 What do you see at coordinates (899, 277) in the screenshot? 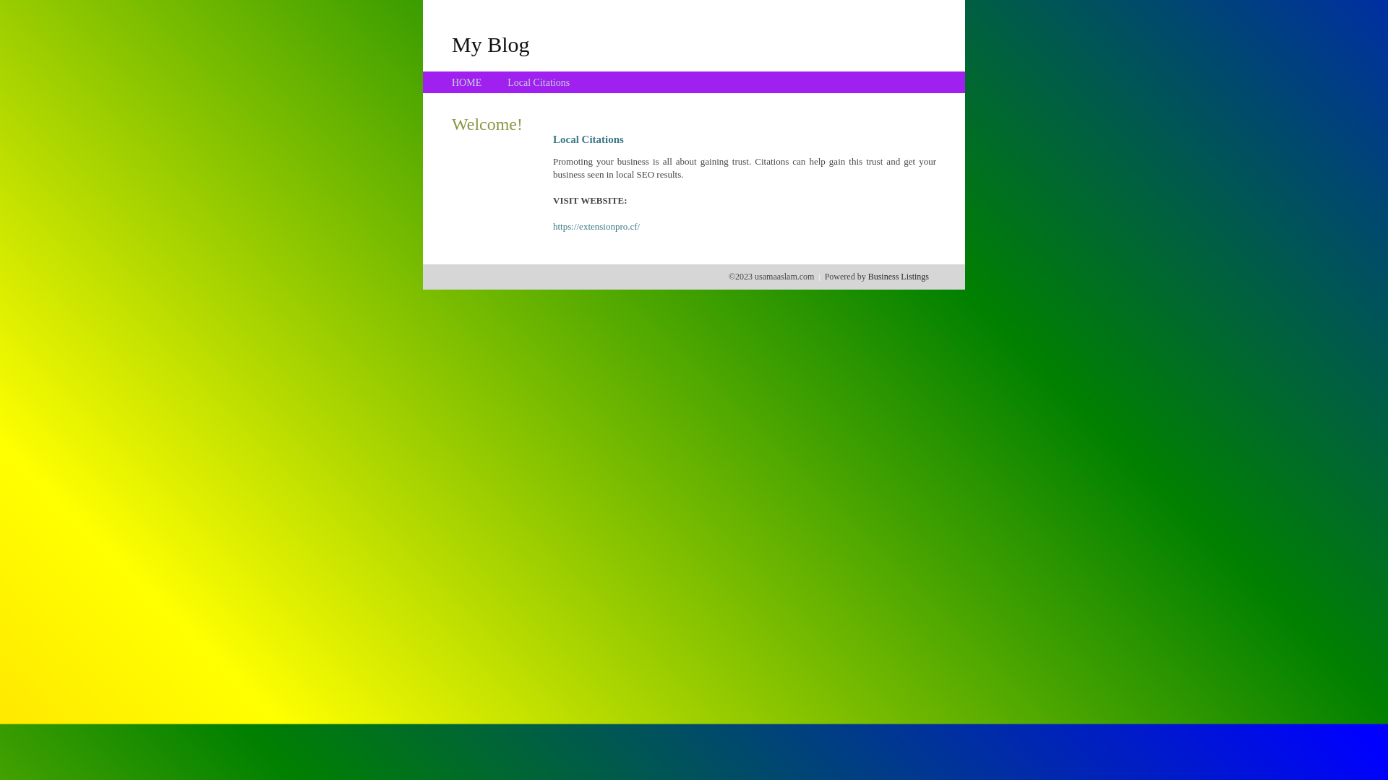
I see `Business Listings` at bounding box center [899, 277].